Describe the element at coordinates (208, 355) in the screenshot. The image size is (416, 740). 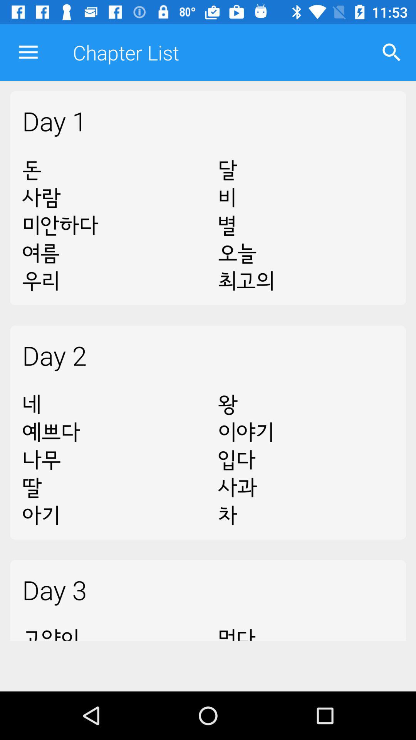
I see `turn off the day 2 item` at that location.